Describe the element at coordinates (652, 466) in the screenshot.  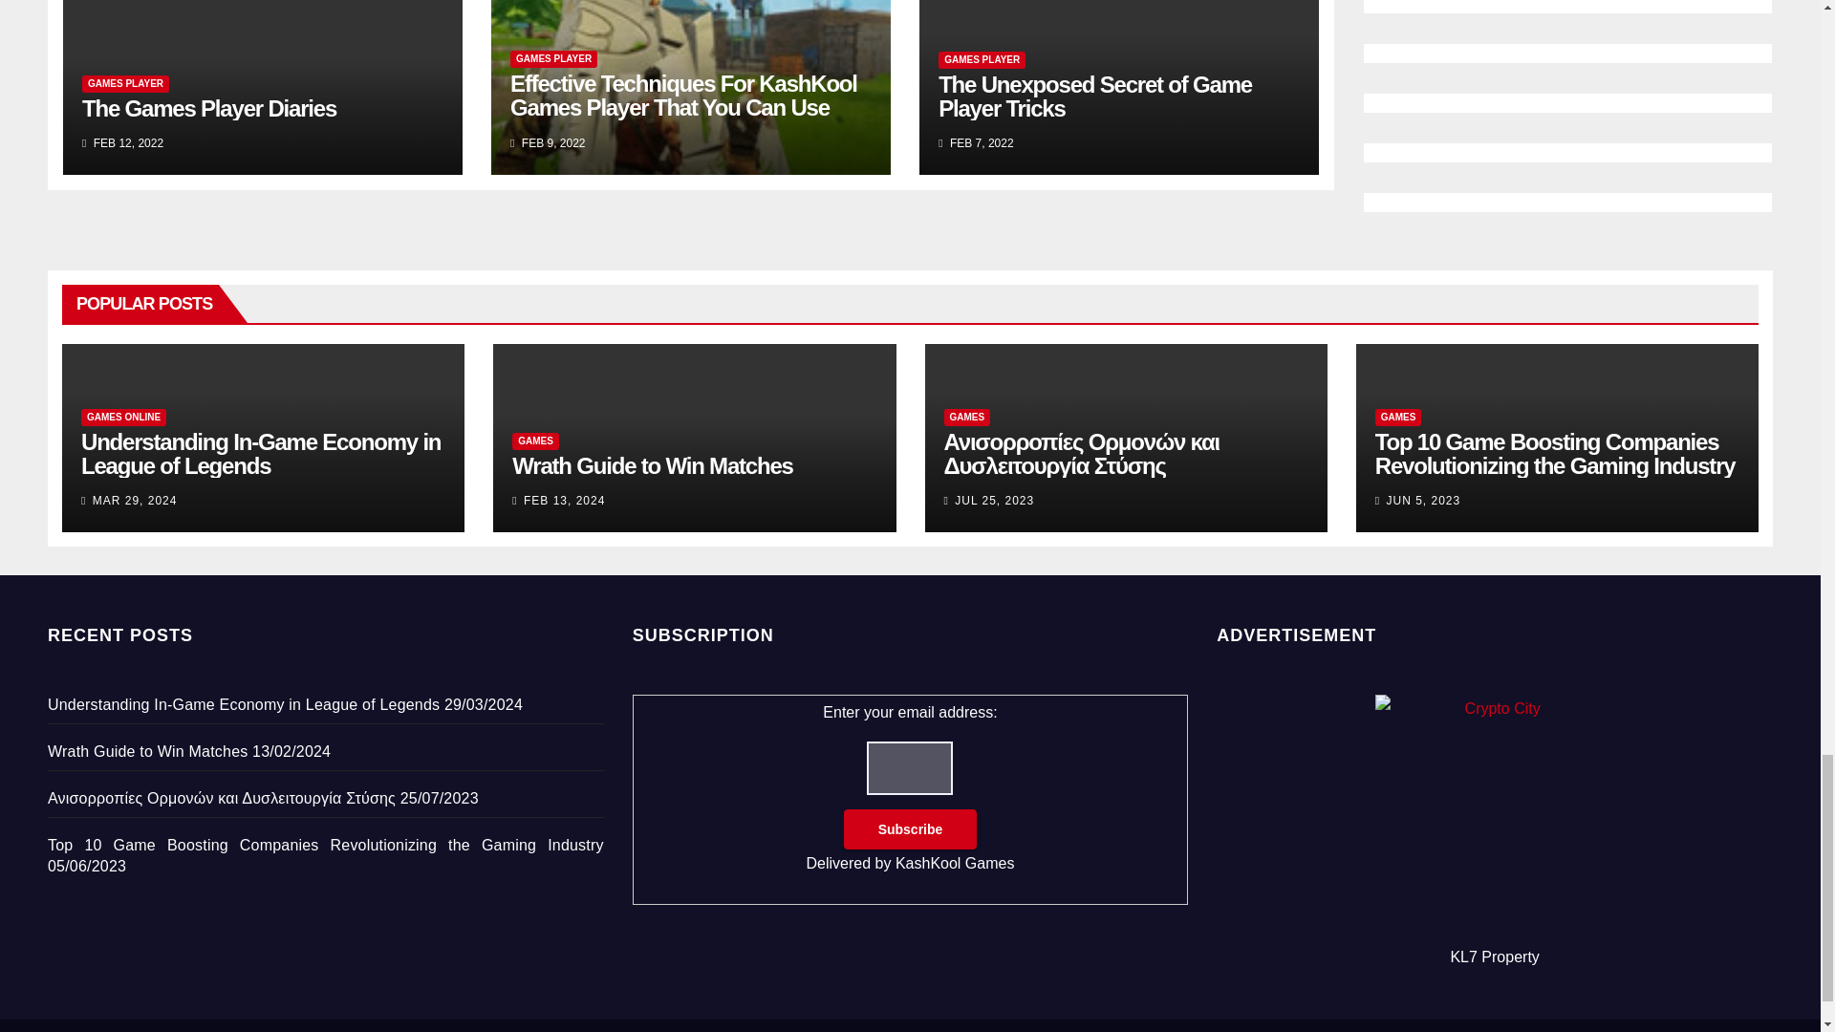
I see `Permalink to: Wrath Guide to Win Matches` at that location.